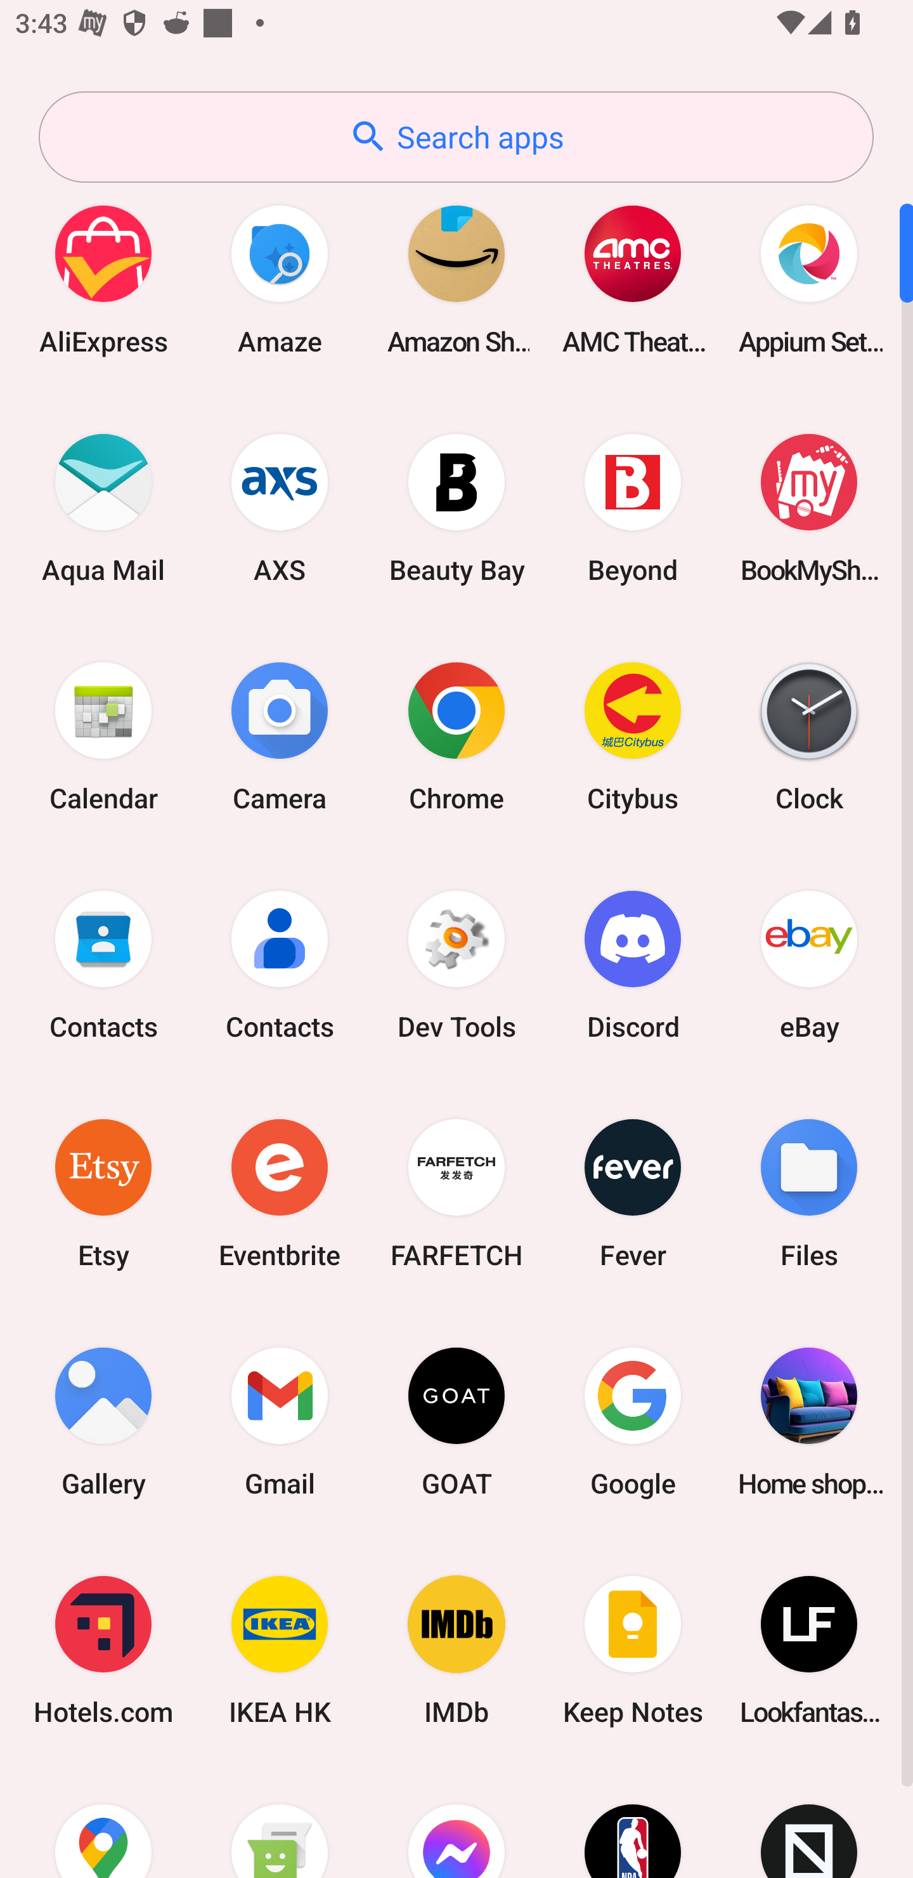 This screenshot has height=1878, width=913. I want to click on GOAT, so click(456, 1421).